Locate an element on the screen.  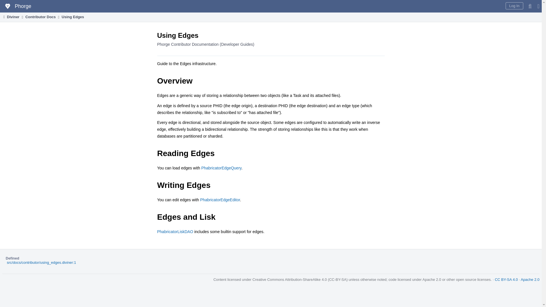
PhabricatorEdgeQuery is located at coordinates (221, 168).